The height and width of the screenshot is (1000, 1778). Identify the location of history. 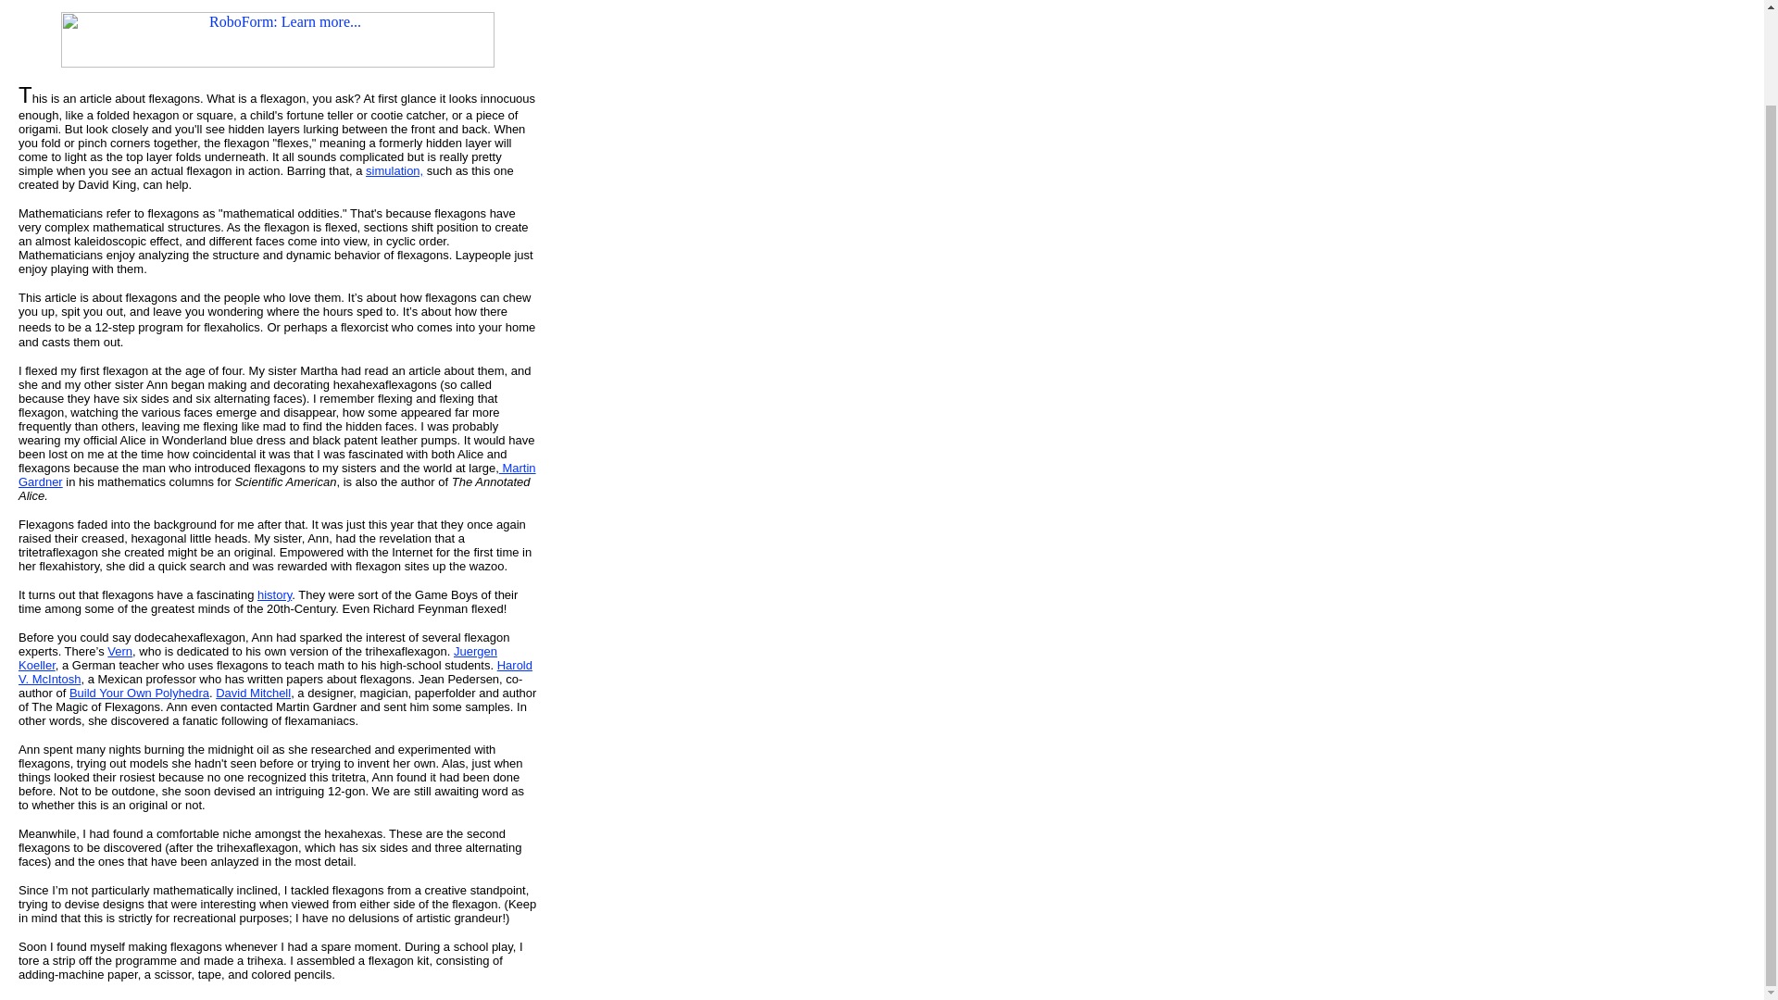
(274, 594).